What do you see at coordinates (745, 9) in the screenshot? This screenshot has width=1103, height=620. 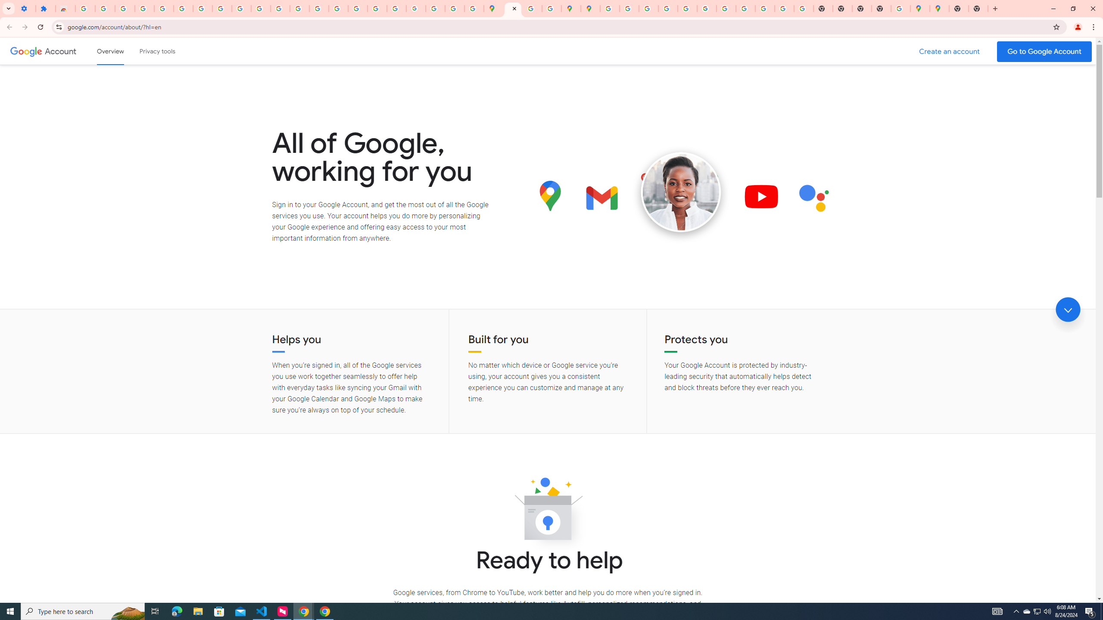 I see `Browse Chrome as a guest - Computer - Google Chrome Help` at bounding box center [745, 9].